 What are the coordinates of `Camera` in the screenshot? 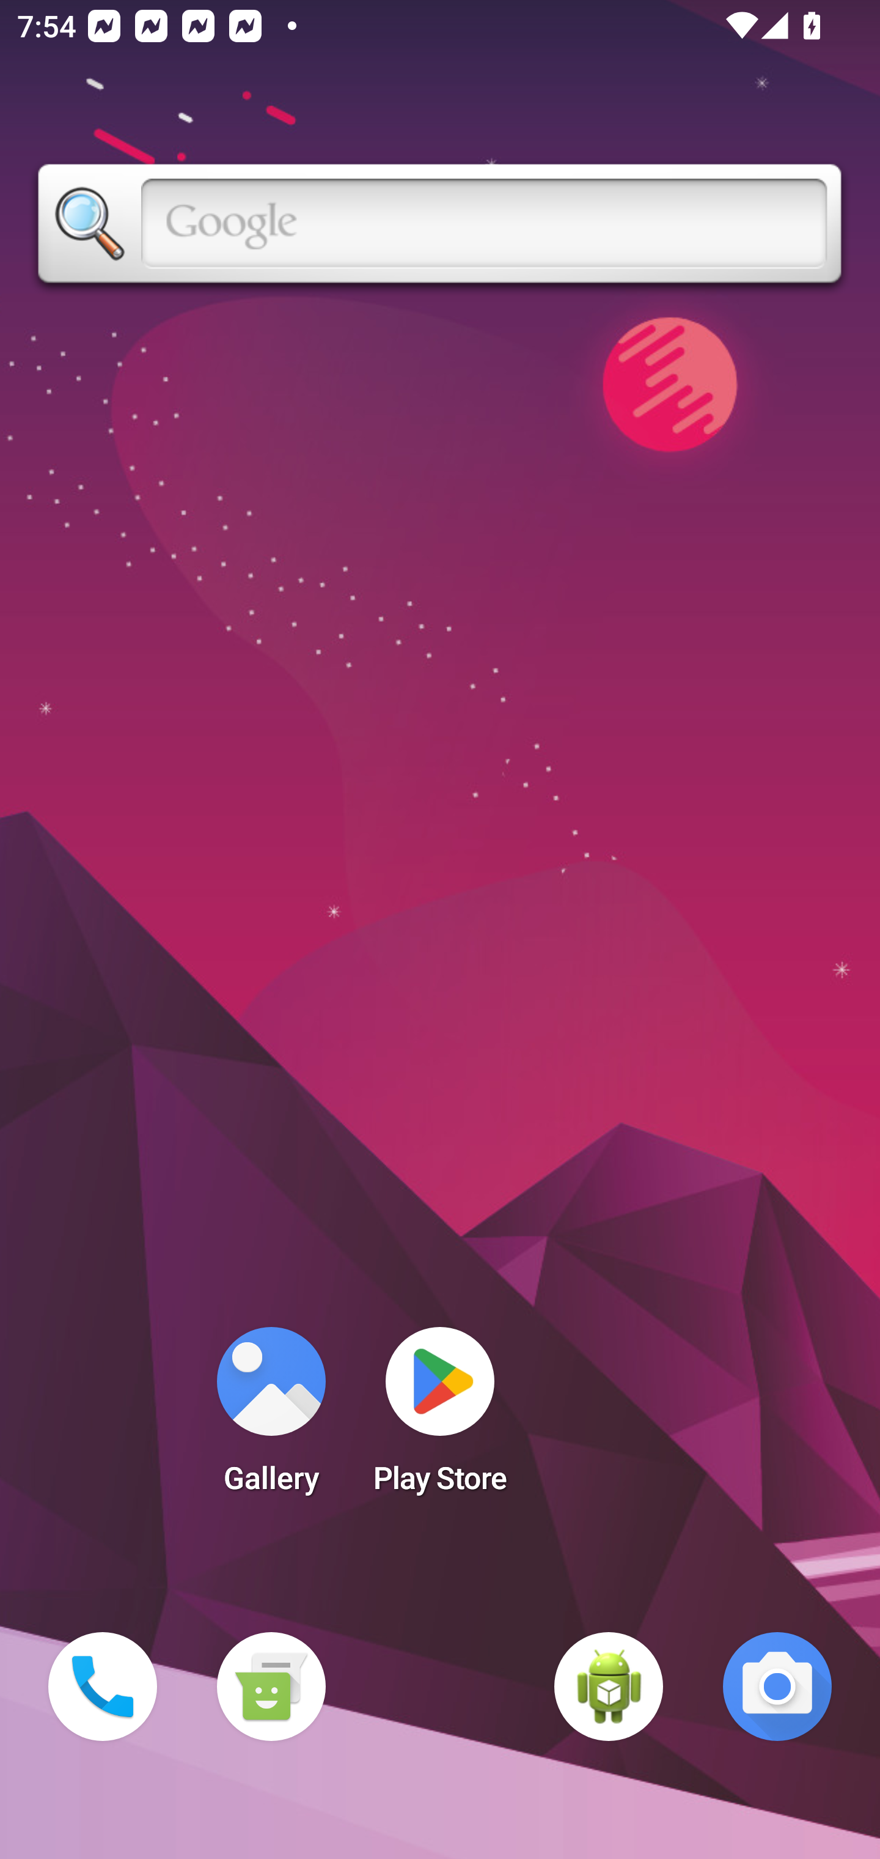 It's located at (777, 1687).